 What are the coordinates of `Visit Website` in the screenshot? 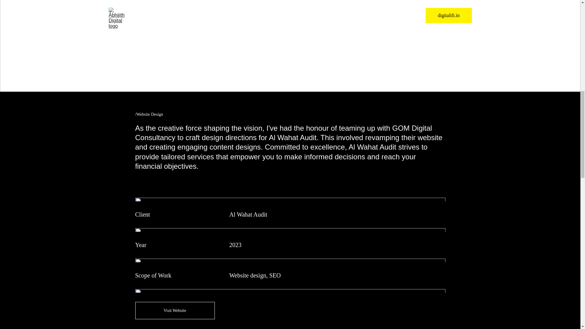 It's located at (175, 310).